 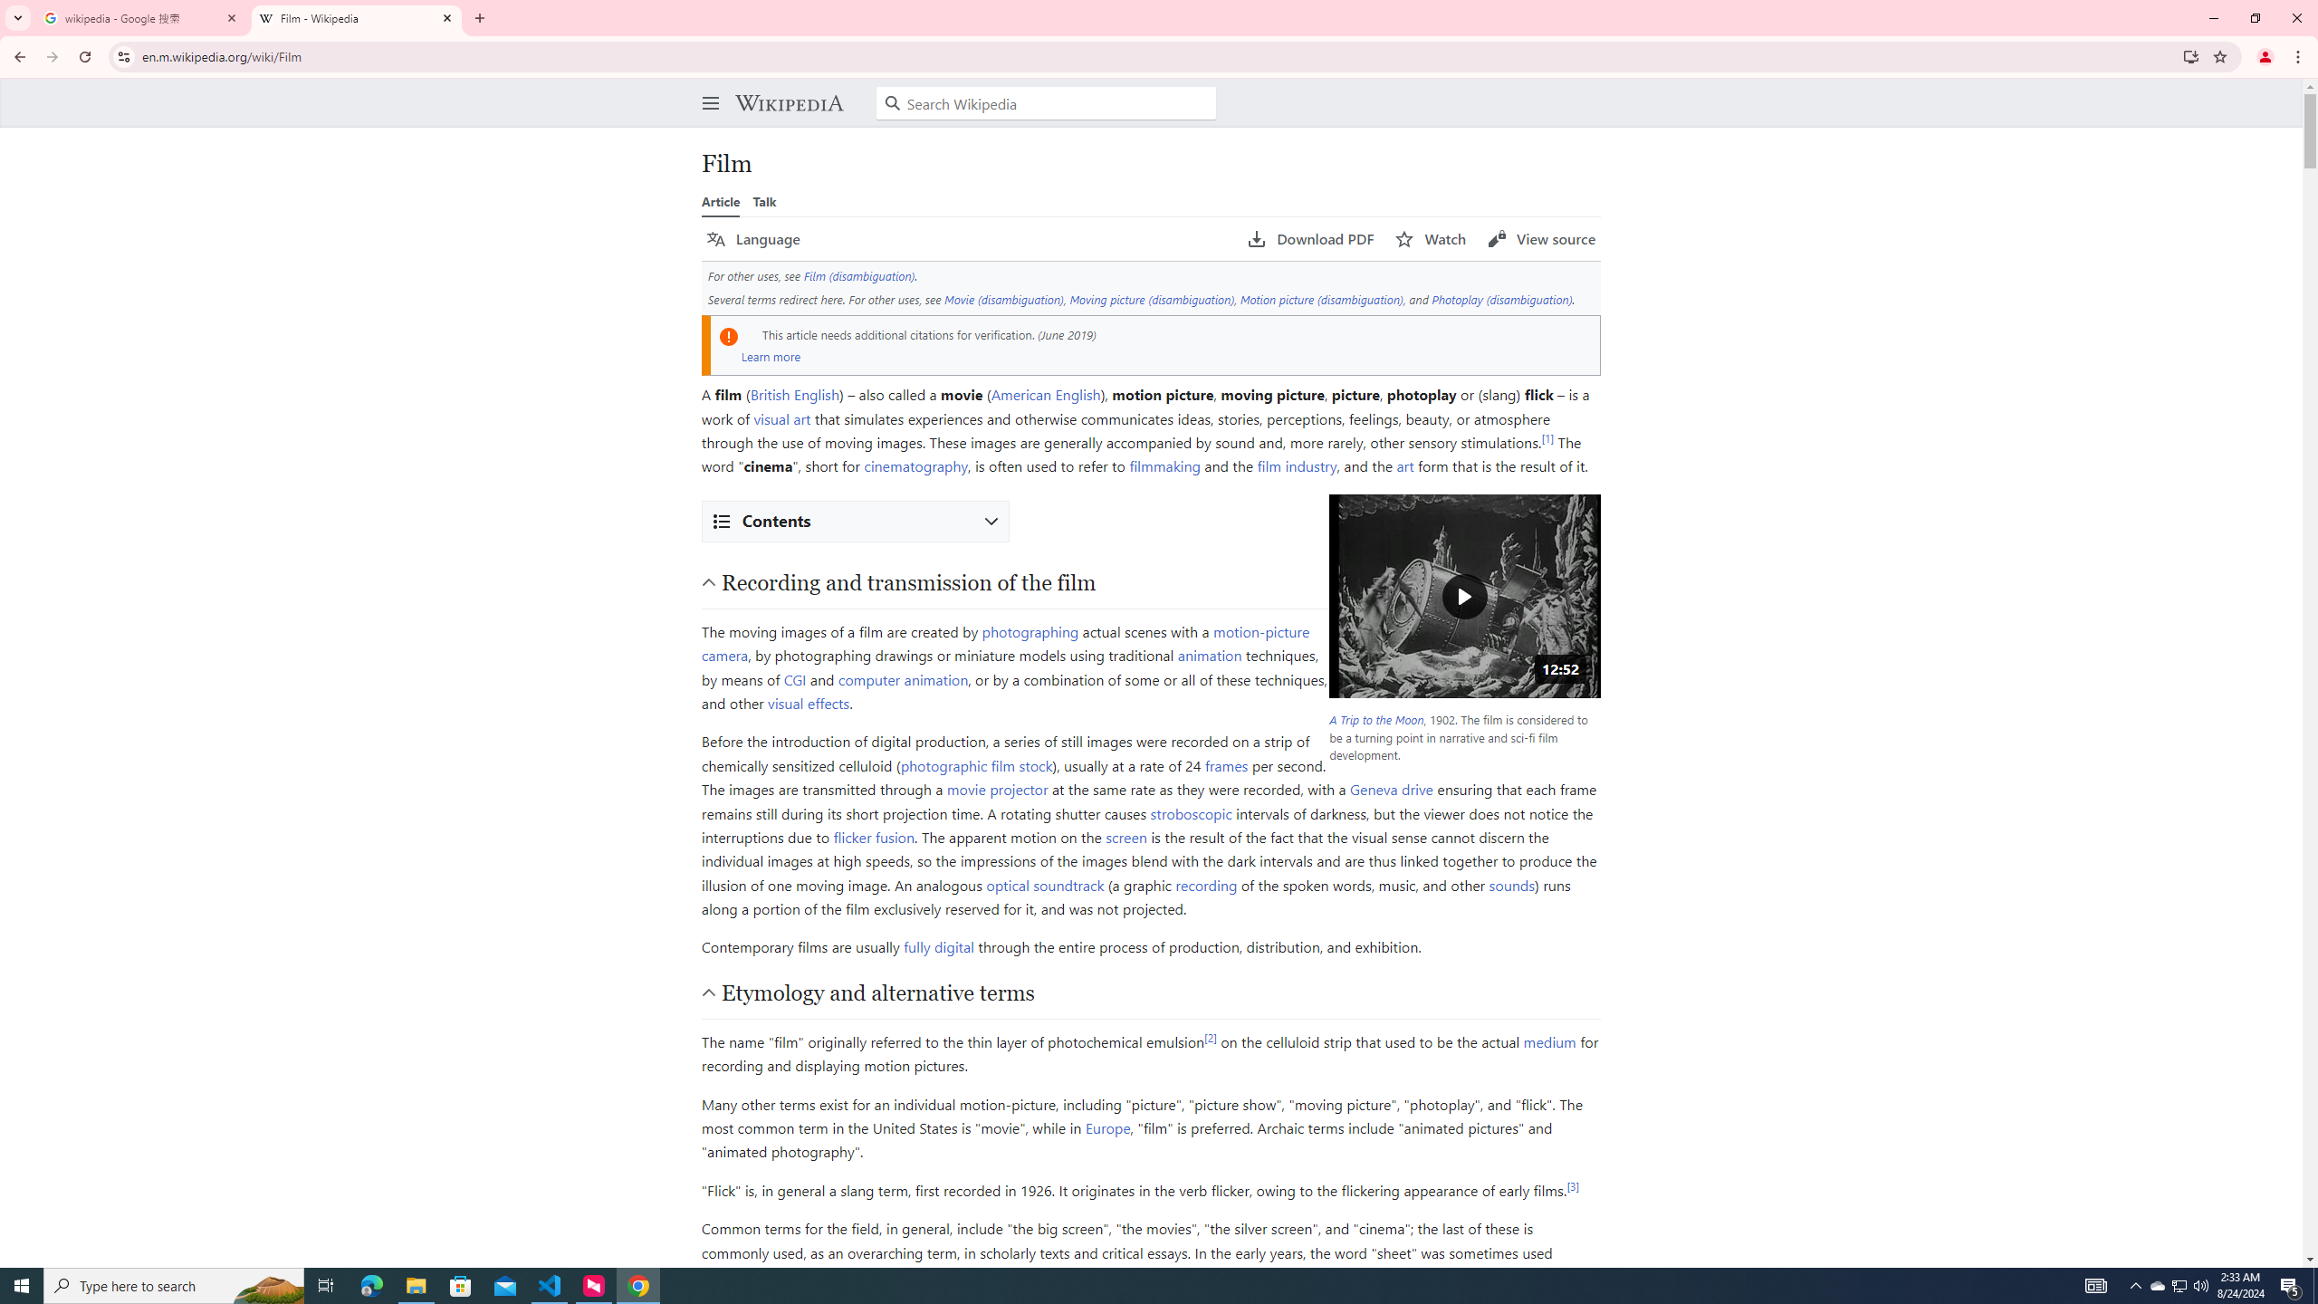 I want to click on Install Wikipedia, so click(x=2191, y=56).